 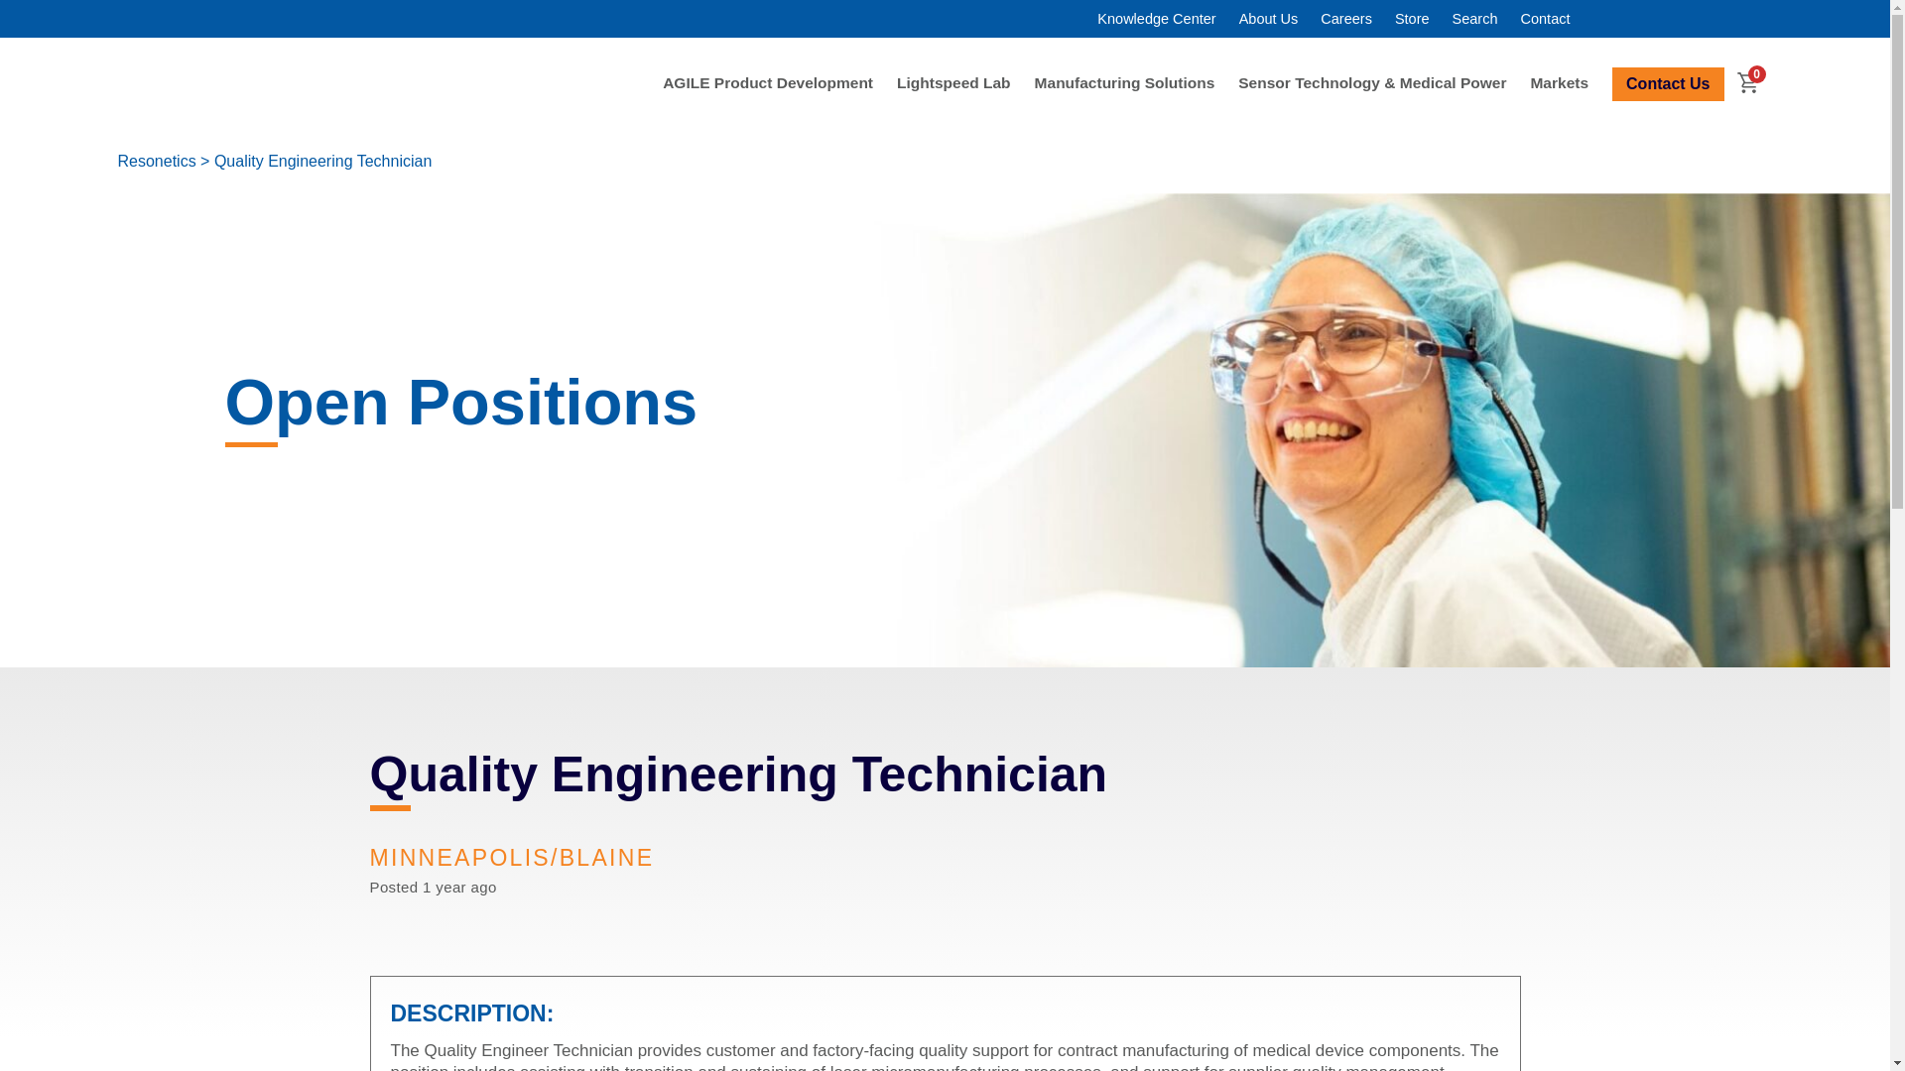 What do you see at coordinates (1545, 18) in the screenshot?
I see `Contact` at bounding box center [1545, 18].